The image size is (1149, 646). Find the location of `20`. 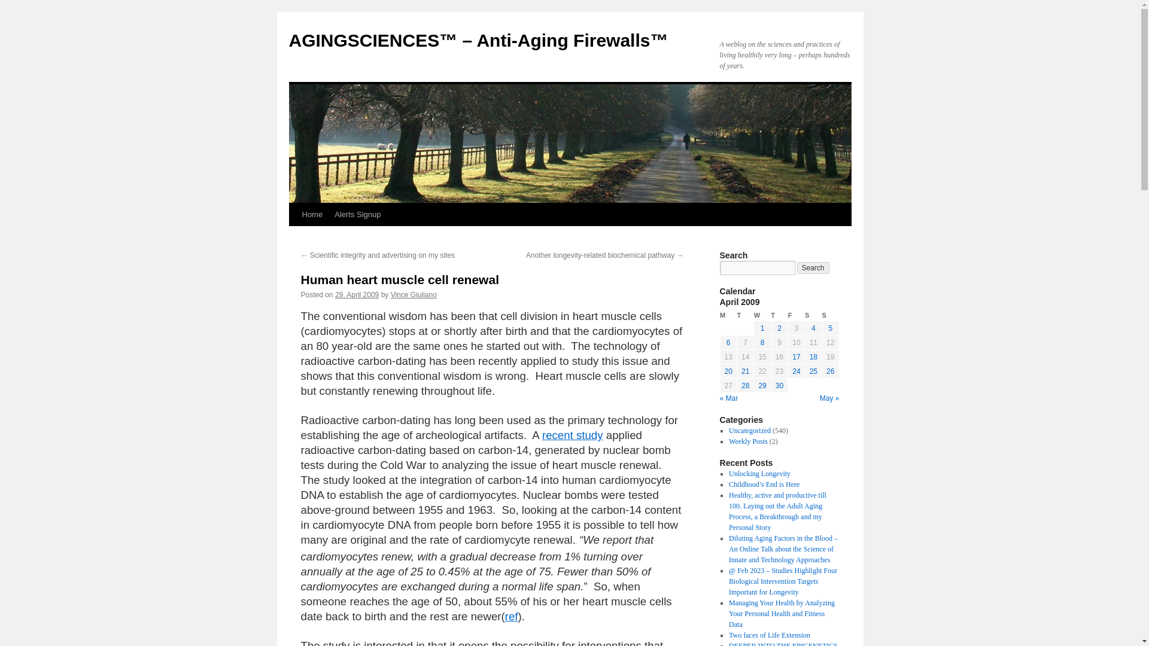

20 is located at coordinates (729, 371).